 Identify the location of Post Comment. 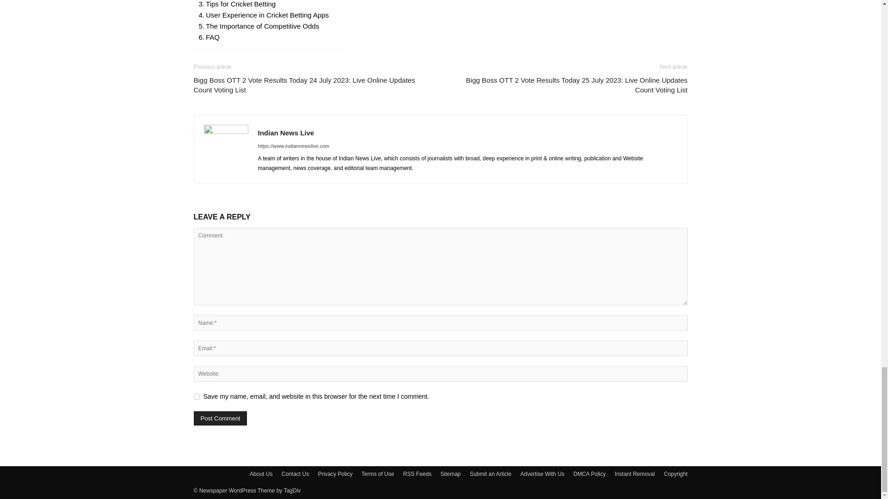
(220, 418).